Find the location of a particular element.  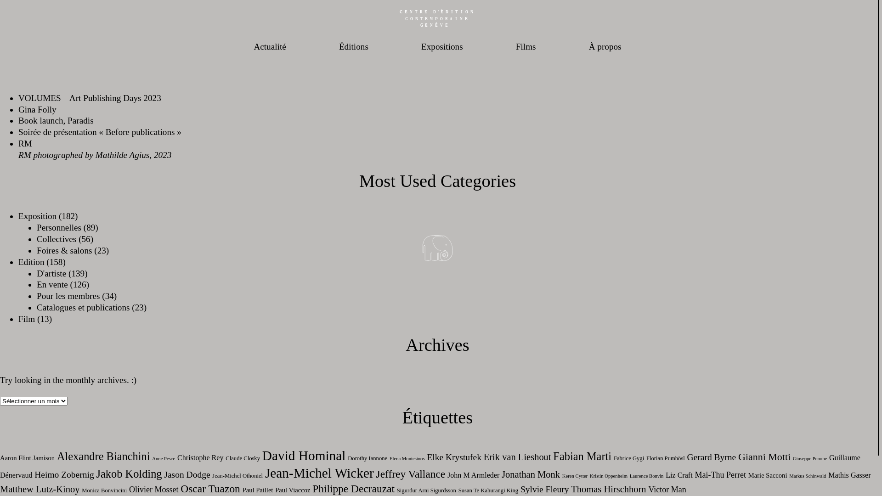

Pour les membres is located at coordinates (68, 296).